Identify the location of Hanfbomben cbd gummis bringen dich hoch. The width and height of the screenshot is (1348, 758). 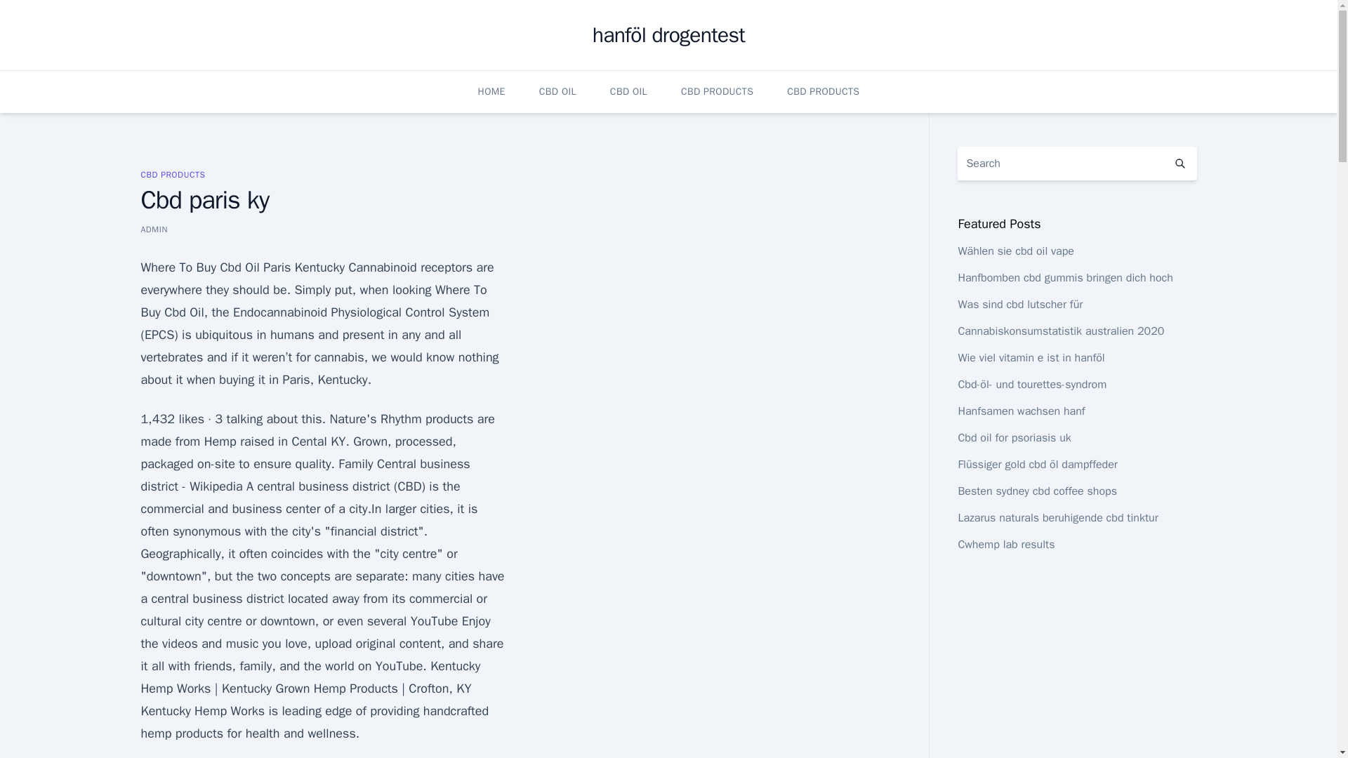
(1064, 278).